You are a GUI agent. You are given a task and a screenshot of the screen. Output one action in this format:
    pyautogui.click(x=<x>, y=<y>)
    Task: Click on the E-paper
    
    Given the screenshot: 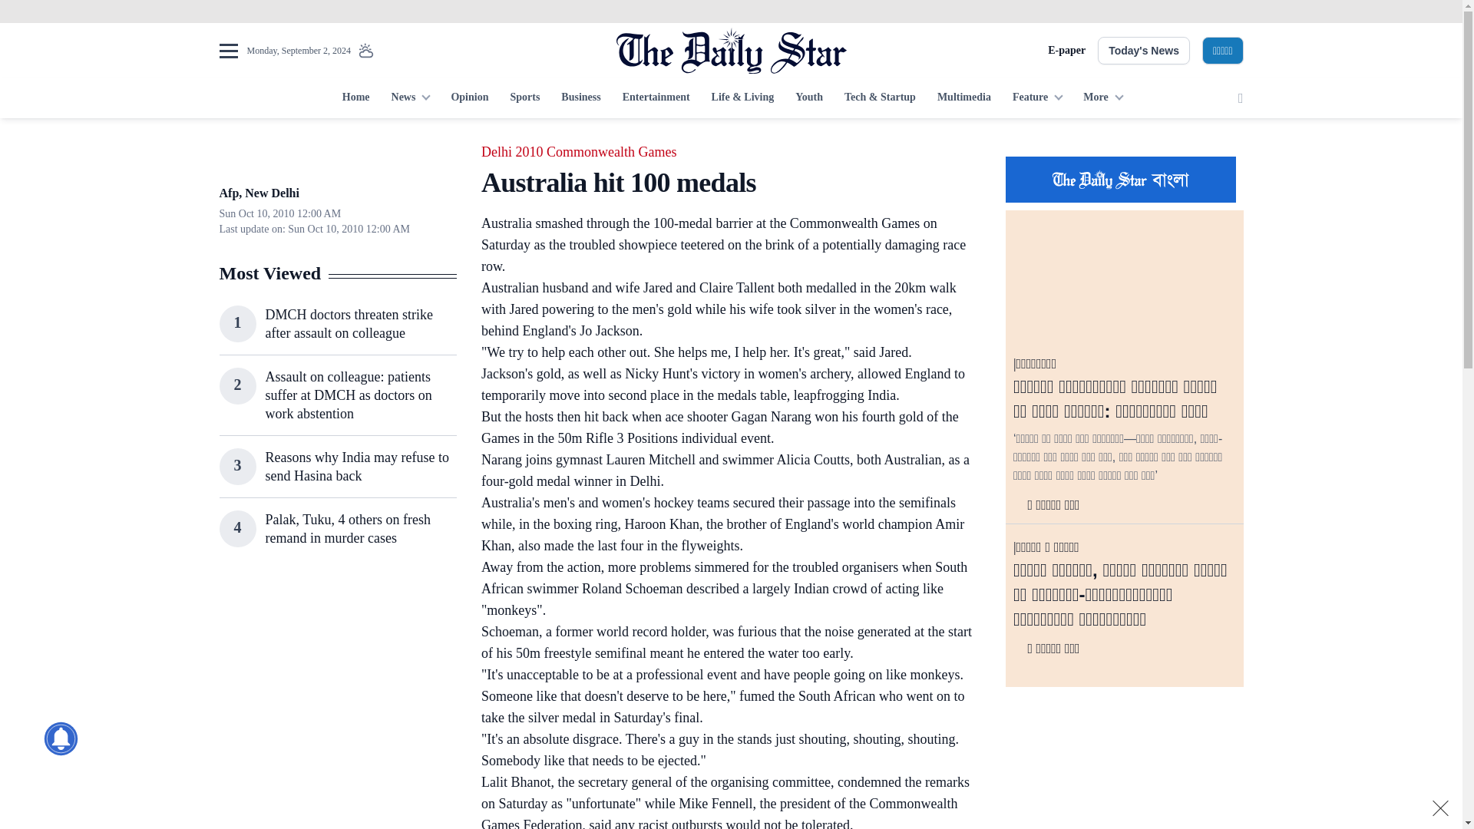 What is the action you would take?
    pyautogui.click(x=1066, y=51)
    